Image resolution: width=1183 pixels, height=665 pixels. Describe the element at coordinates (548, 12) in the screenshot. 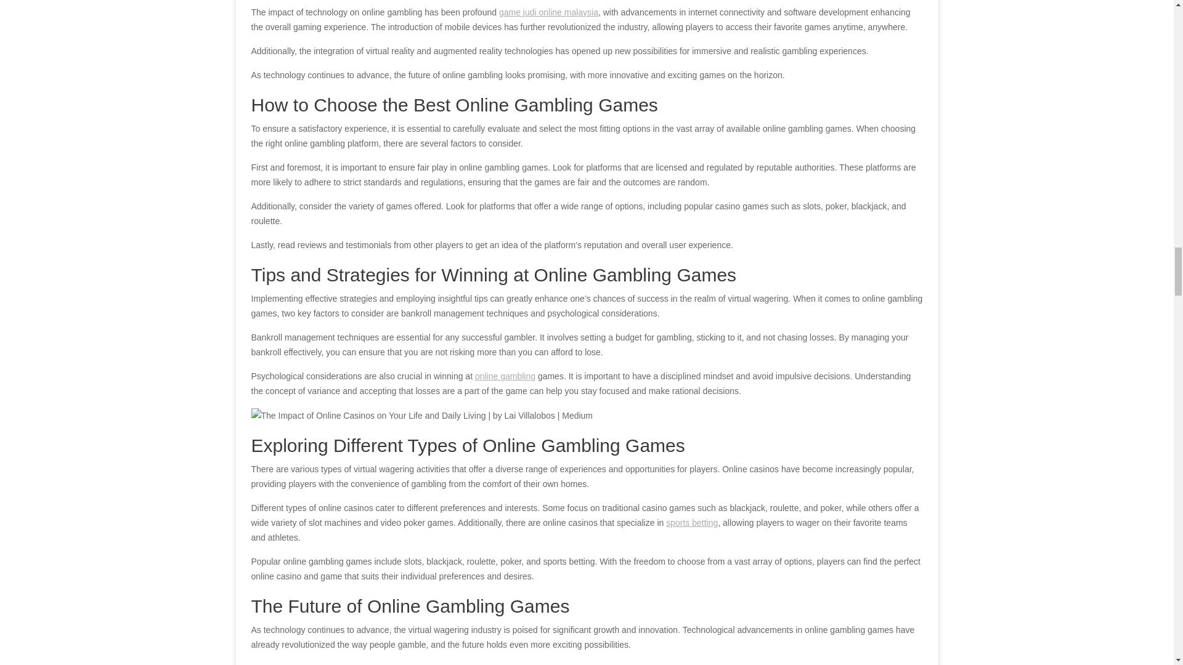

I see `game judi online malaysia` at that location.